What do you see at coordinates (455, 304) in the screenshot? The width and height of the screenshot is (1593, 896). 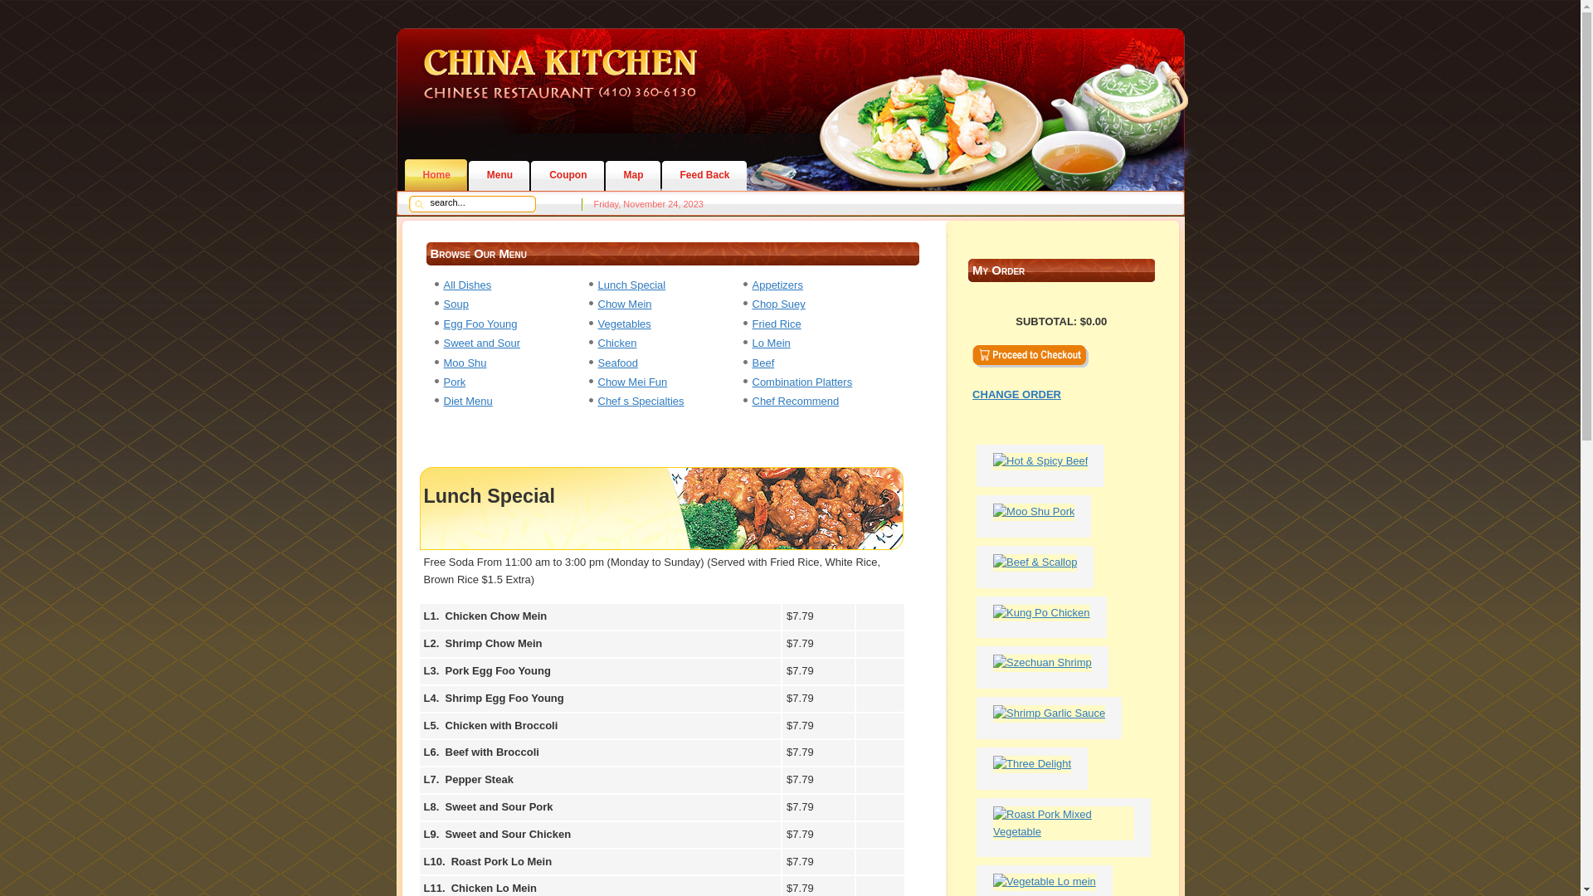 I see `Soup` at bounding box center [455, 304].